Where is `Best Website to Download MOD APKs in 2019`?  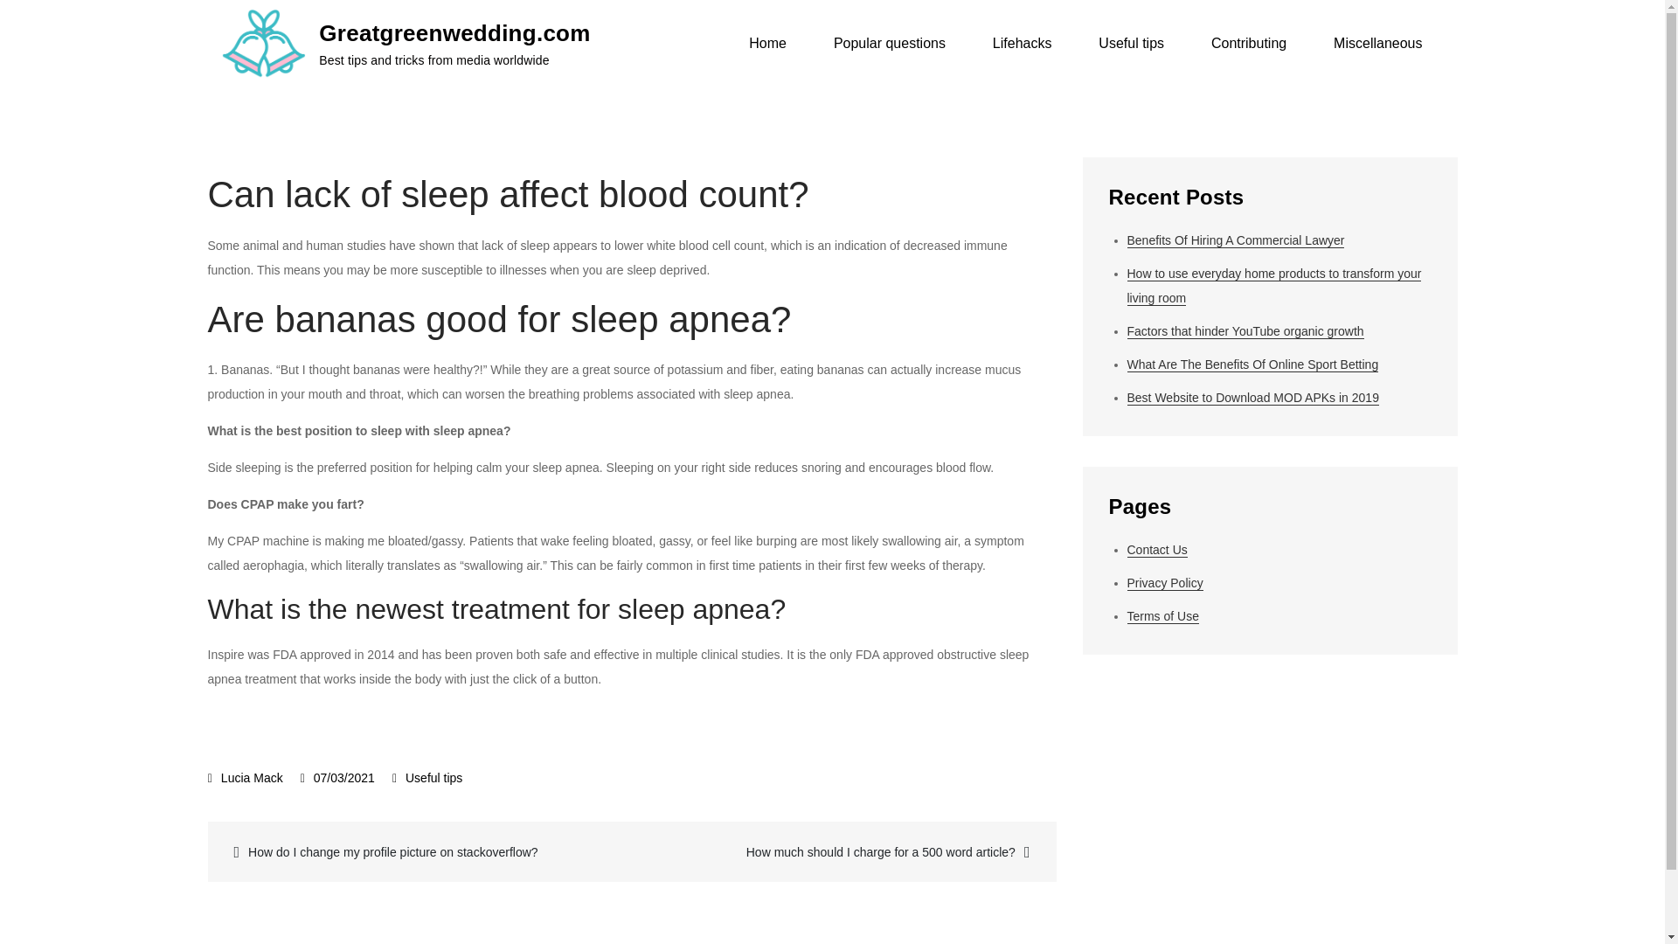
Best Website to Download MOD APKs in 2019 is located at coordinates (1253, 399).